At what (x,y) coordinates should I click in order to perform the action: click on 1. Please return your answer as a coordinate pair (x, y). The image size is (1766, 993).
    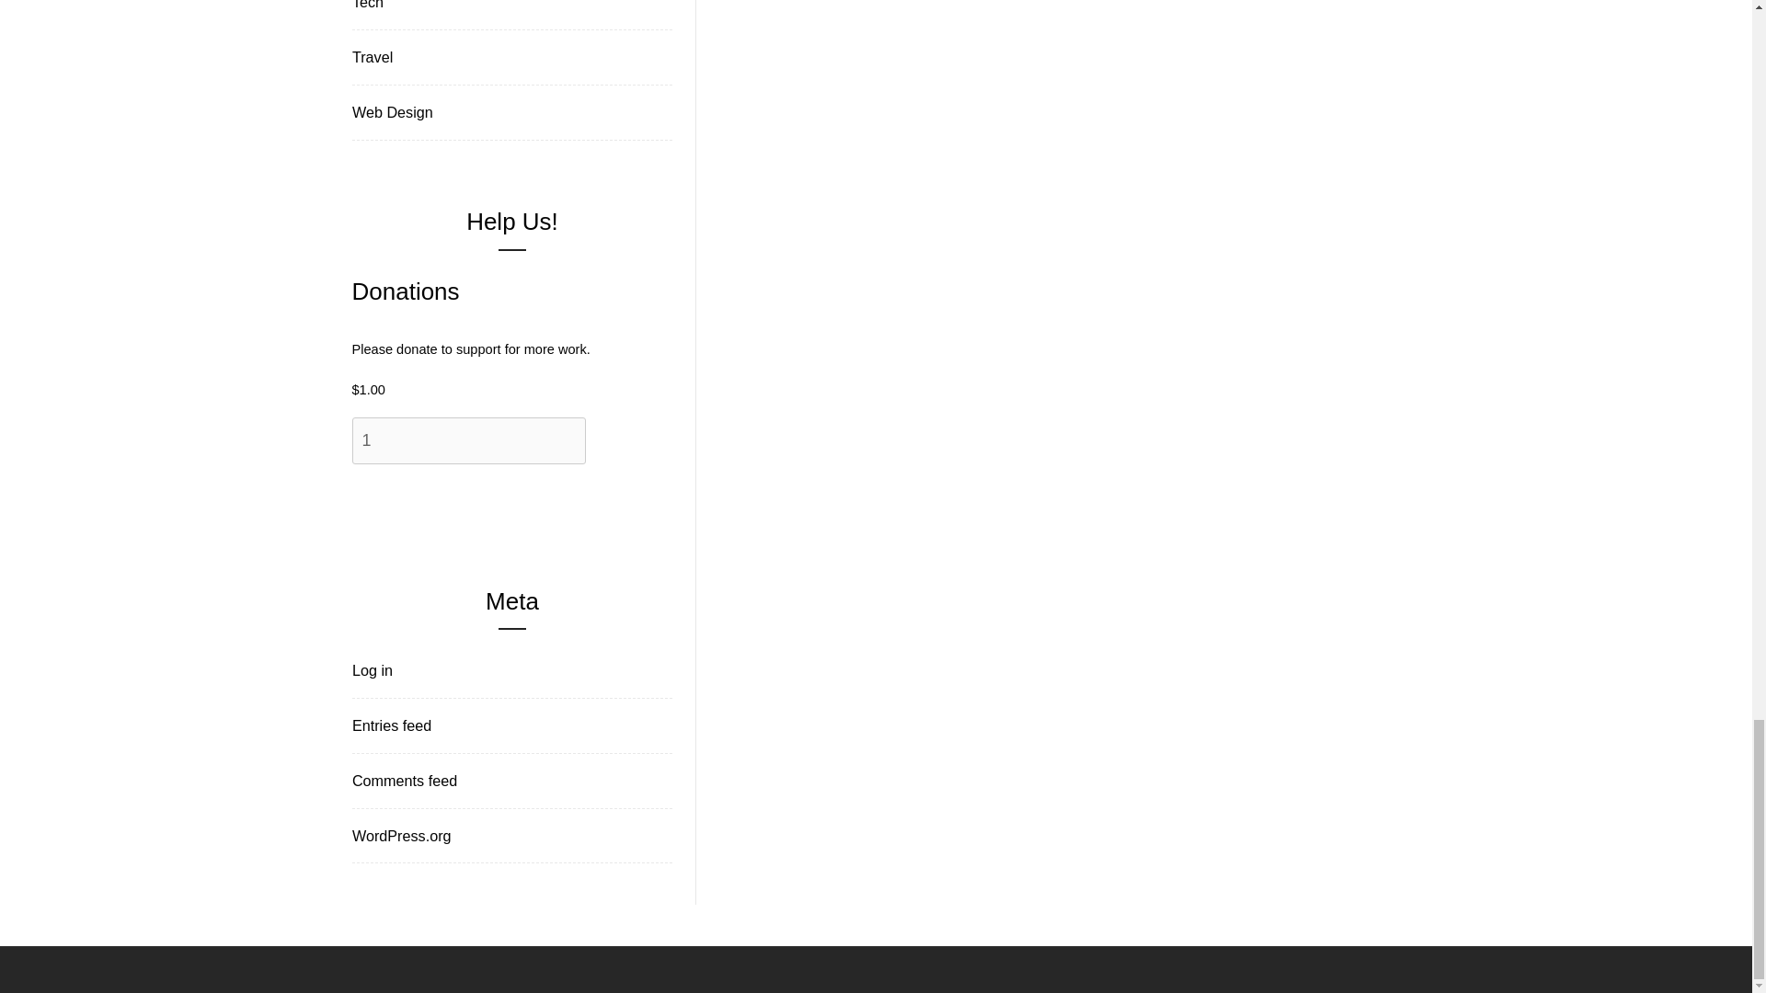
    Looking at the image, I should click on (467, 440).